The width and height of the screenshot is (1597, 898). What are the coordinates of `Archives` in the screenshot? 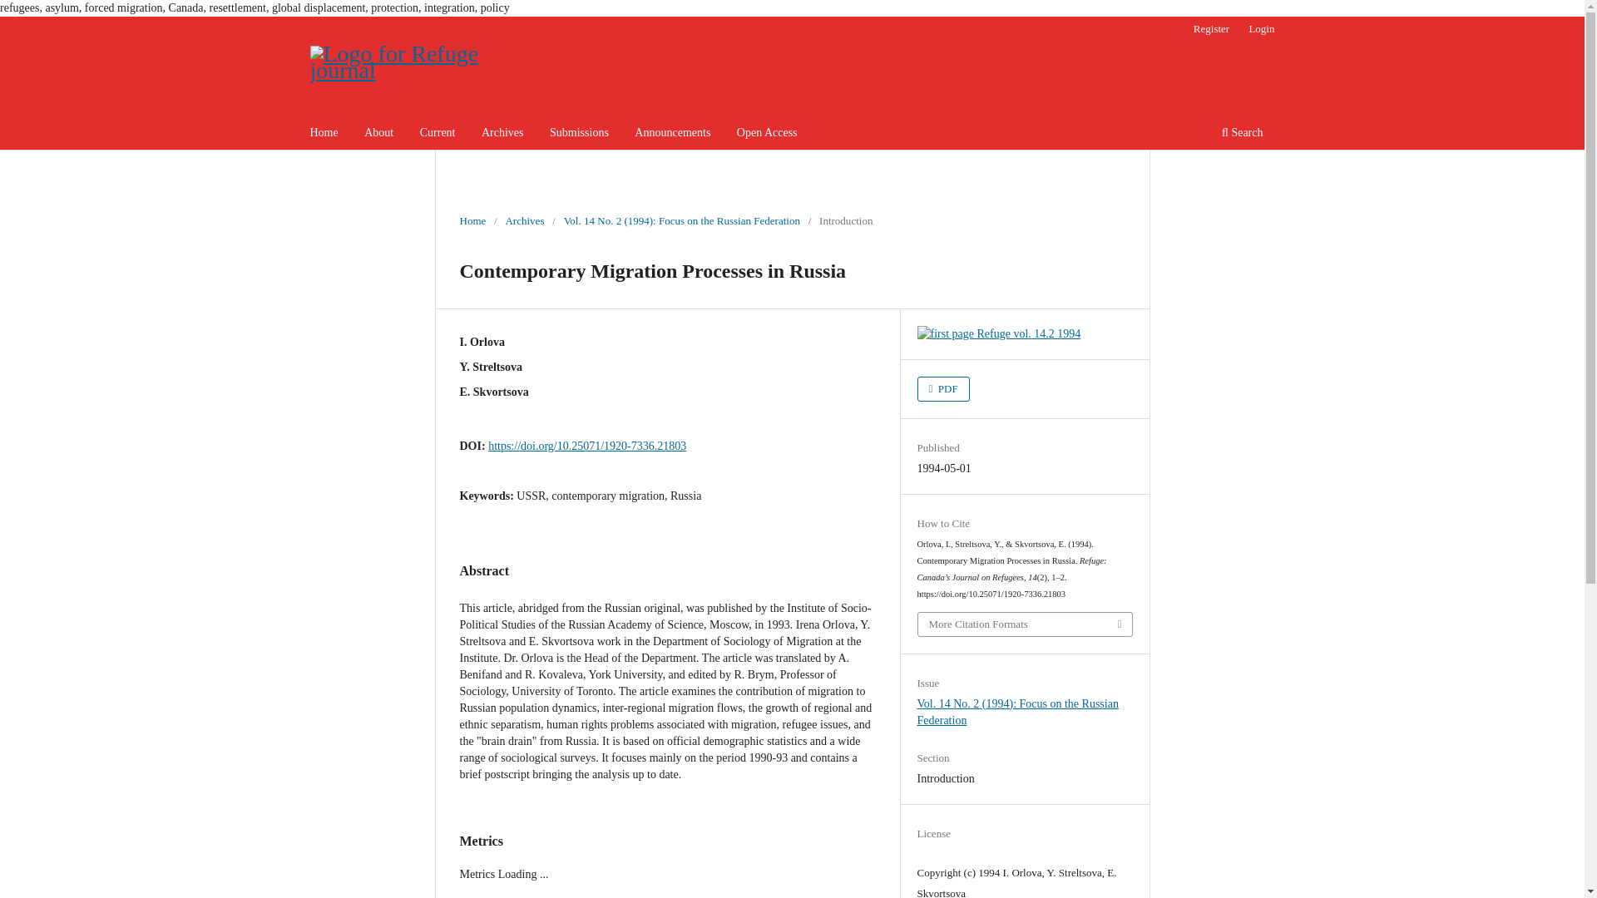 It's located at (524, 221).